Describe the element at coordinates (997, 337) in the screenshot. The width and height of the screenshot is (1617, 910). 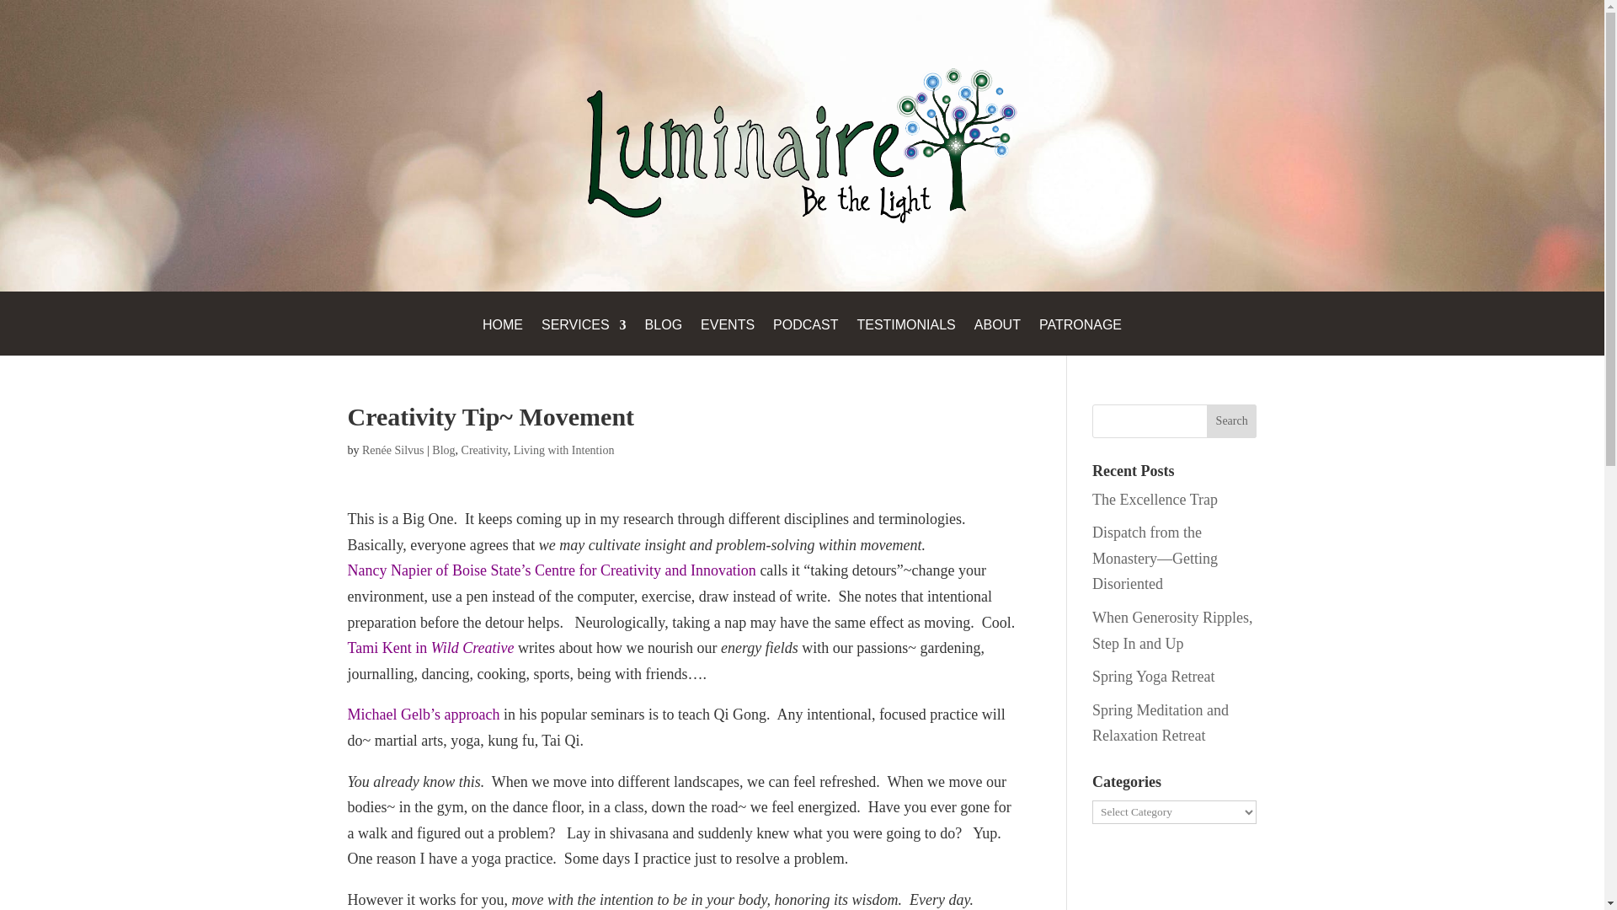
I see `ABOUT` at that location.